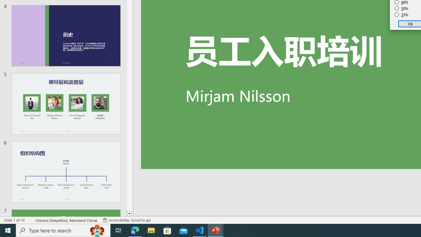 This screenshot has height=237, width=421. What do you see at coordinates (167, 230) in the screenshot?
I see `Microsoft Store` at bounding box center [167, 230].